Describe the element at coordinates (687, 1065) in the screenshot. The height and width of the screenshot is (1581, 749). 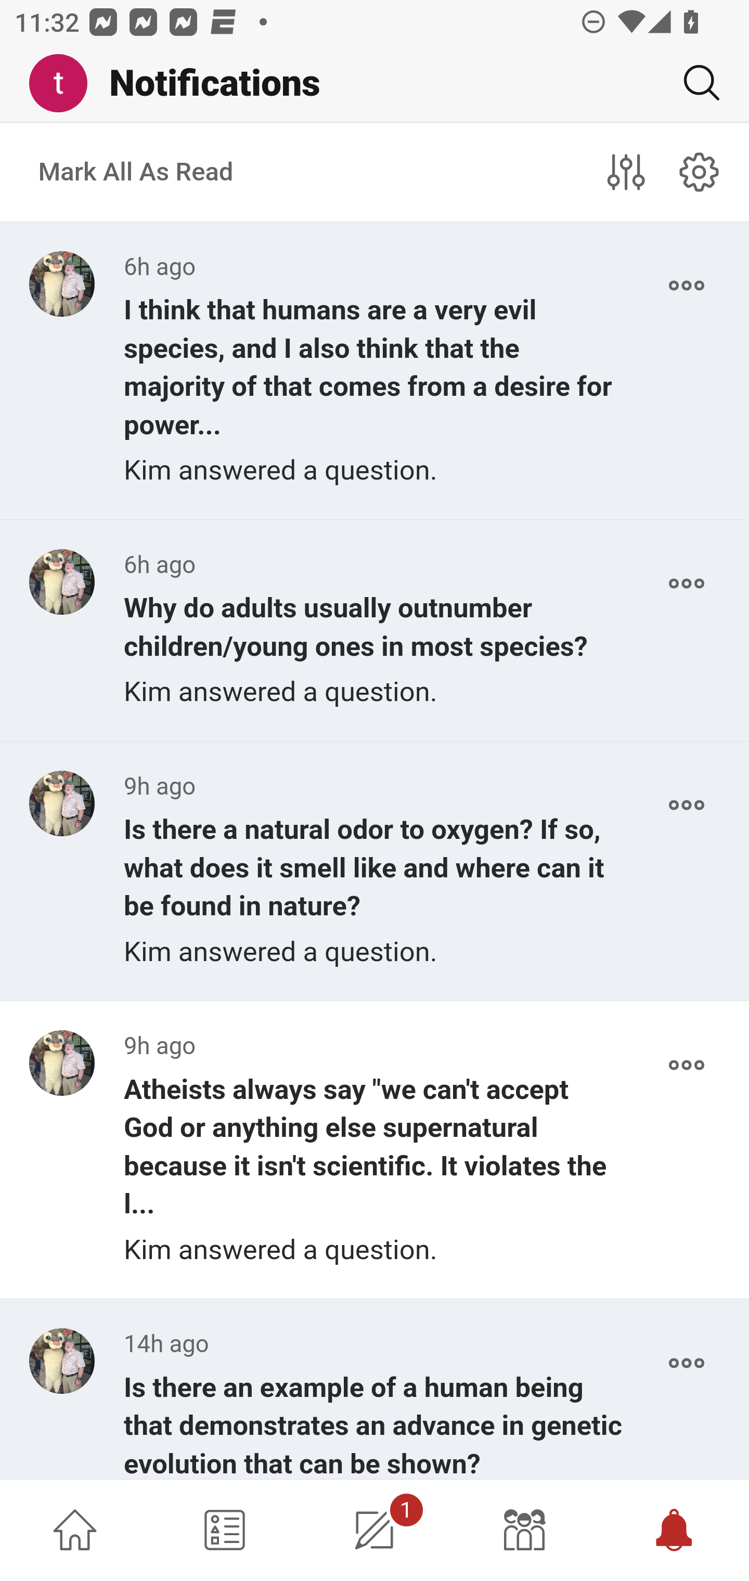
I see `More` at that location.